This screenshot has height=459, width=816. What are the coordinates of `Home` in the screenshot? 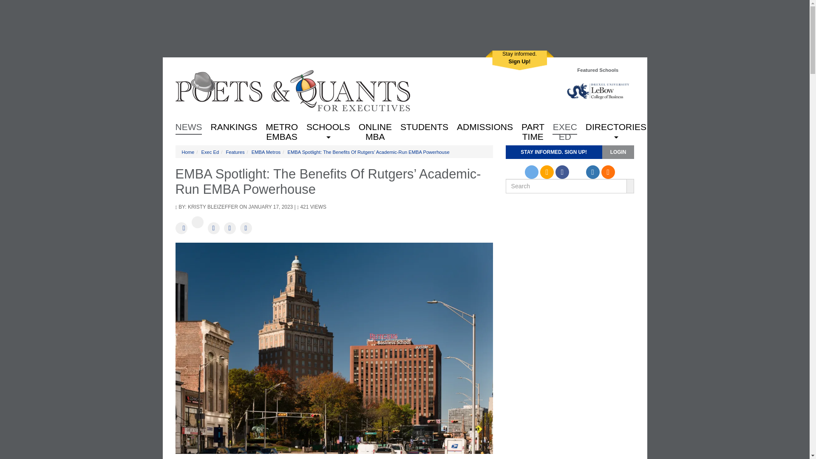 It's located at (292, 90).